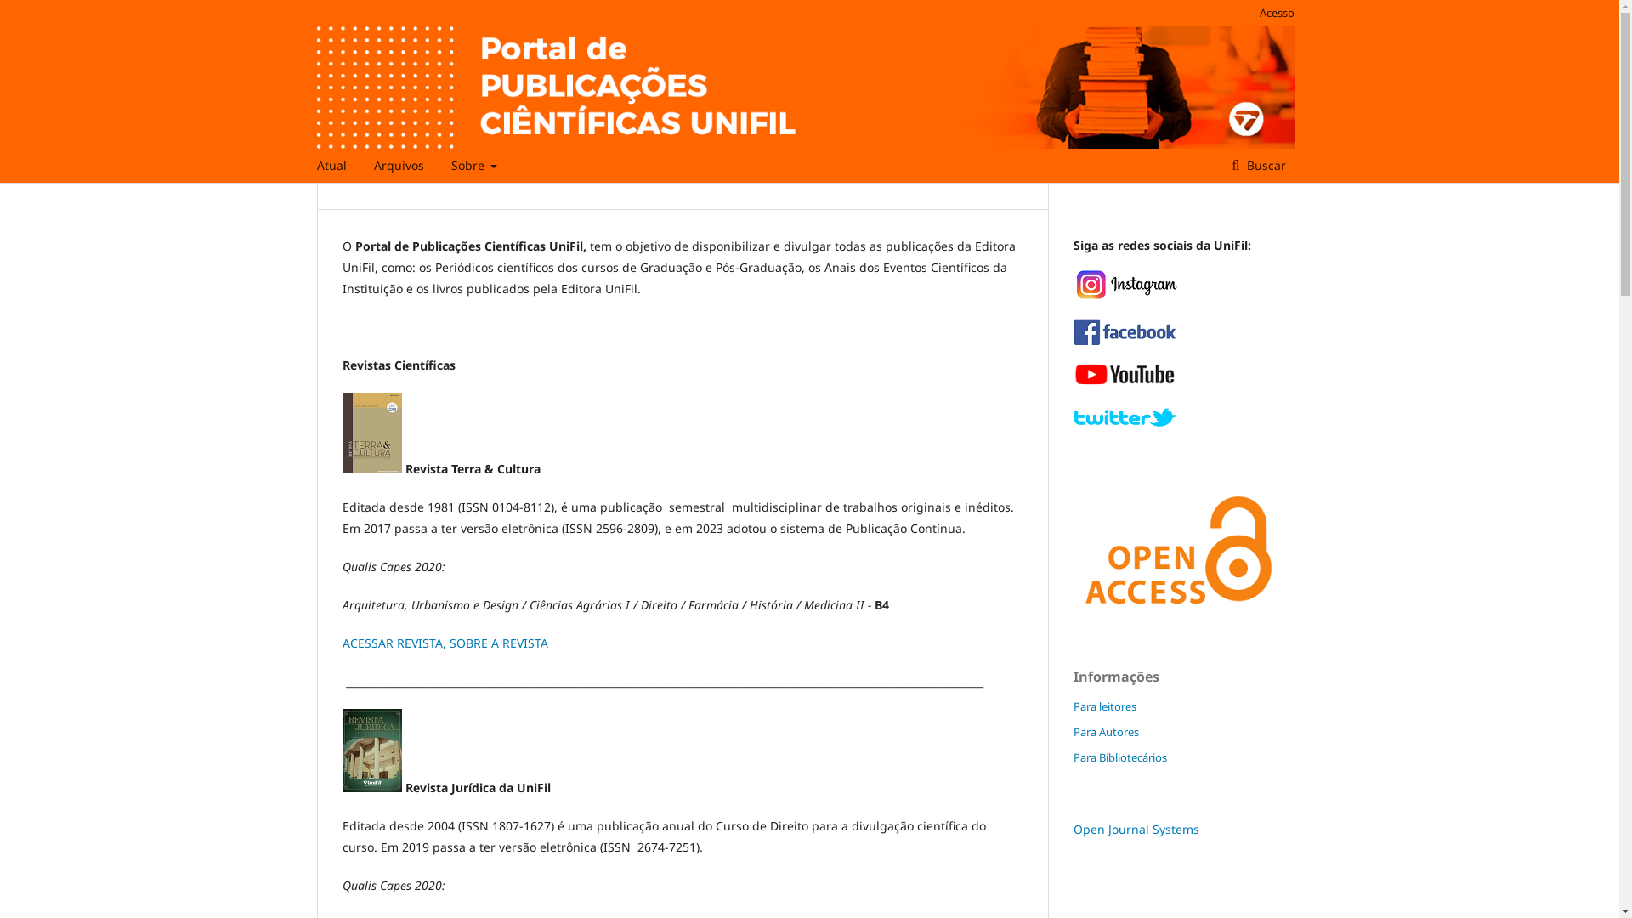  Describe the element at coordinates (498, 643) in the screenshot. I see `SOBRE A REVISTA` at that location.